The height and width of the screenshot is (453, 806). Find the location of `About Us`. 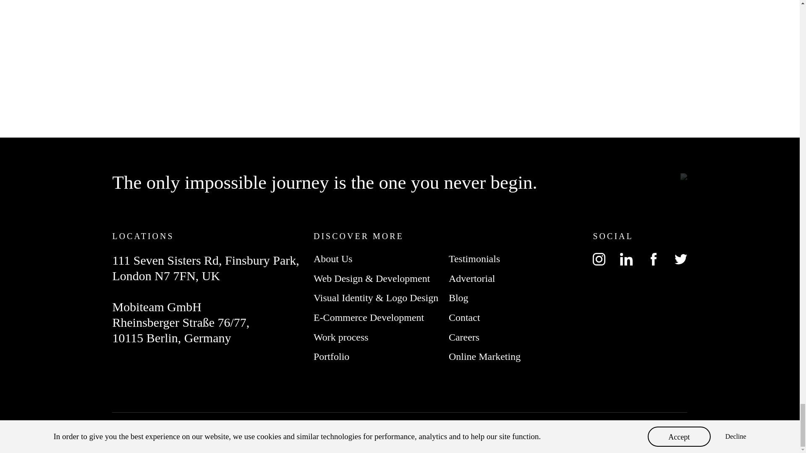

About Us is located at coordinates (333, 258).